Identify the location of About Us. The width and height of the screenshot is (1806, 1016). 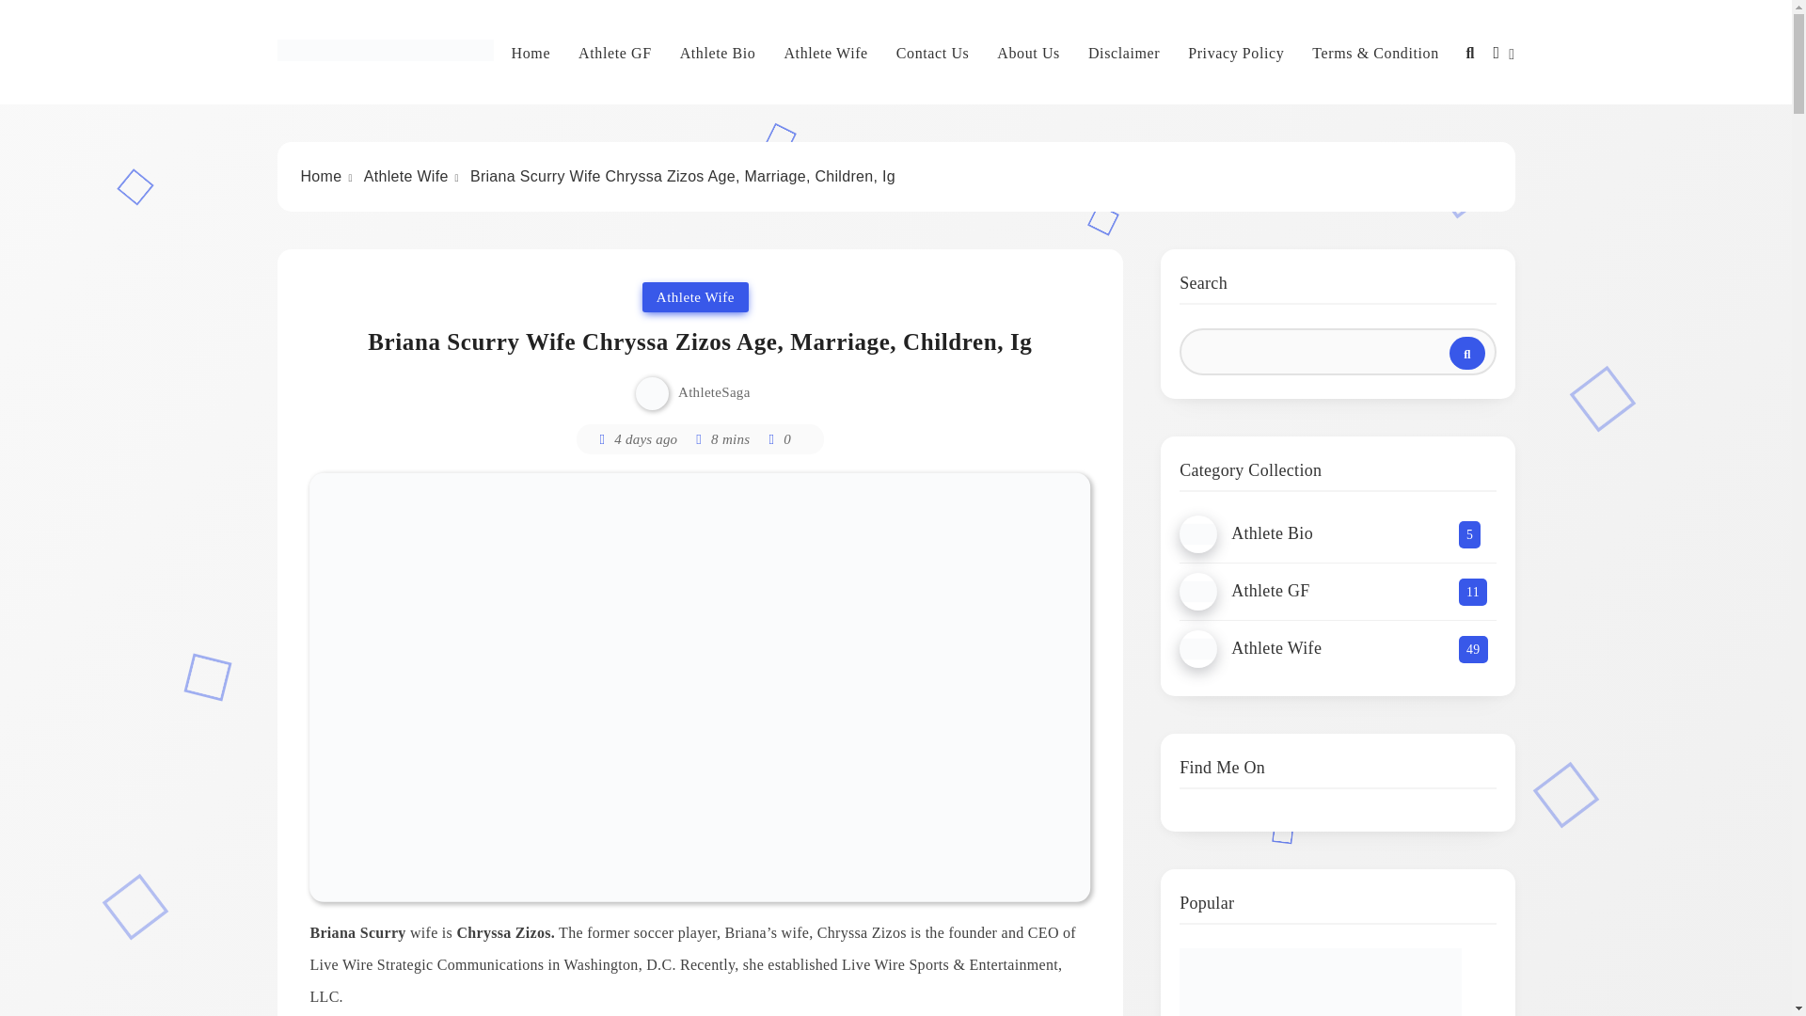
(1028, 54).